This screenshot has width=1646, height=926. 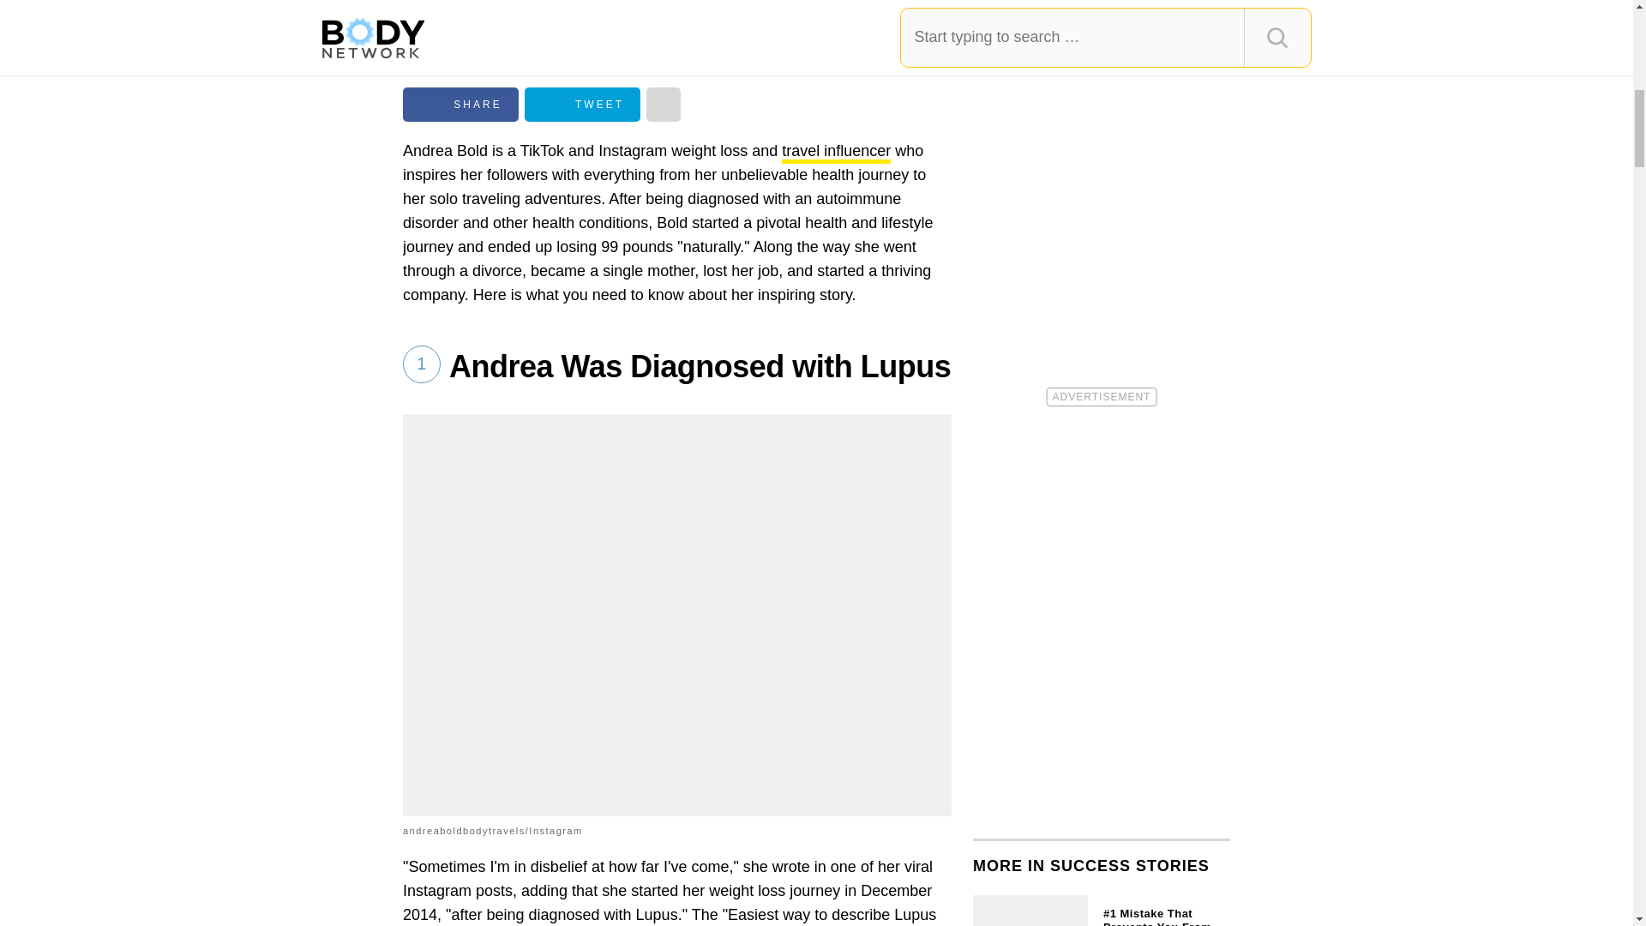 I want to click on Share on Twitter, so click(x=582, y=104).